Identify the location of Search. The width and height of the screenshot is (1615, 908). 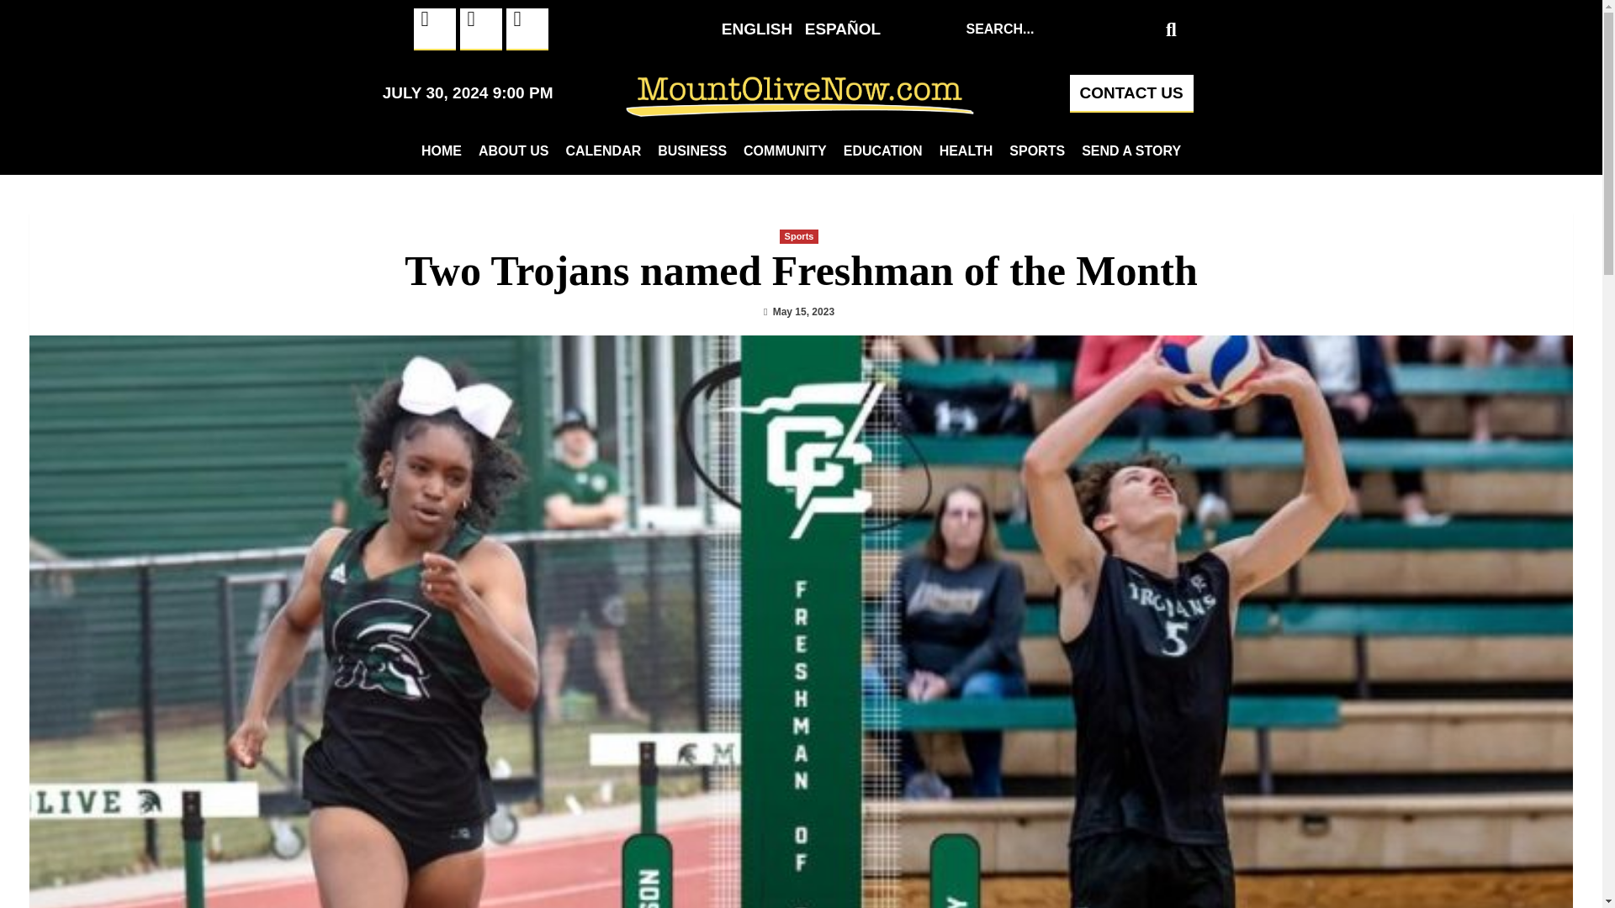
(1059, 29).